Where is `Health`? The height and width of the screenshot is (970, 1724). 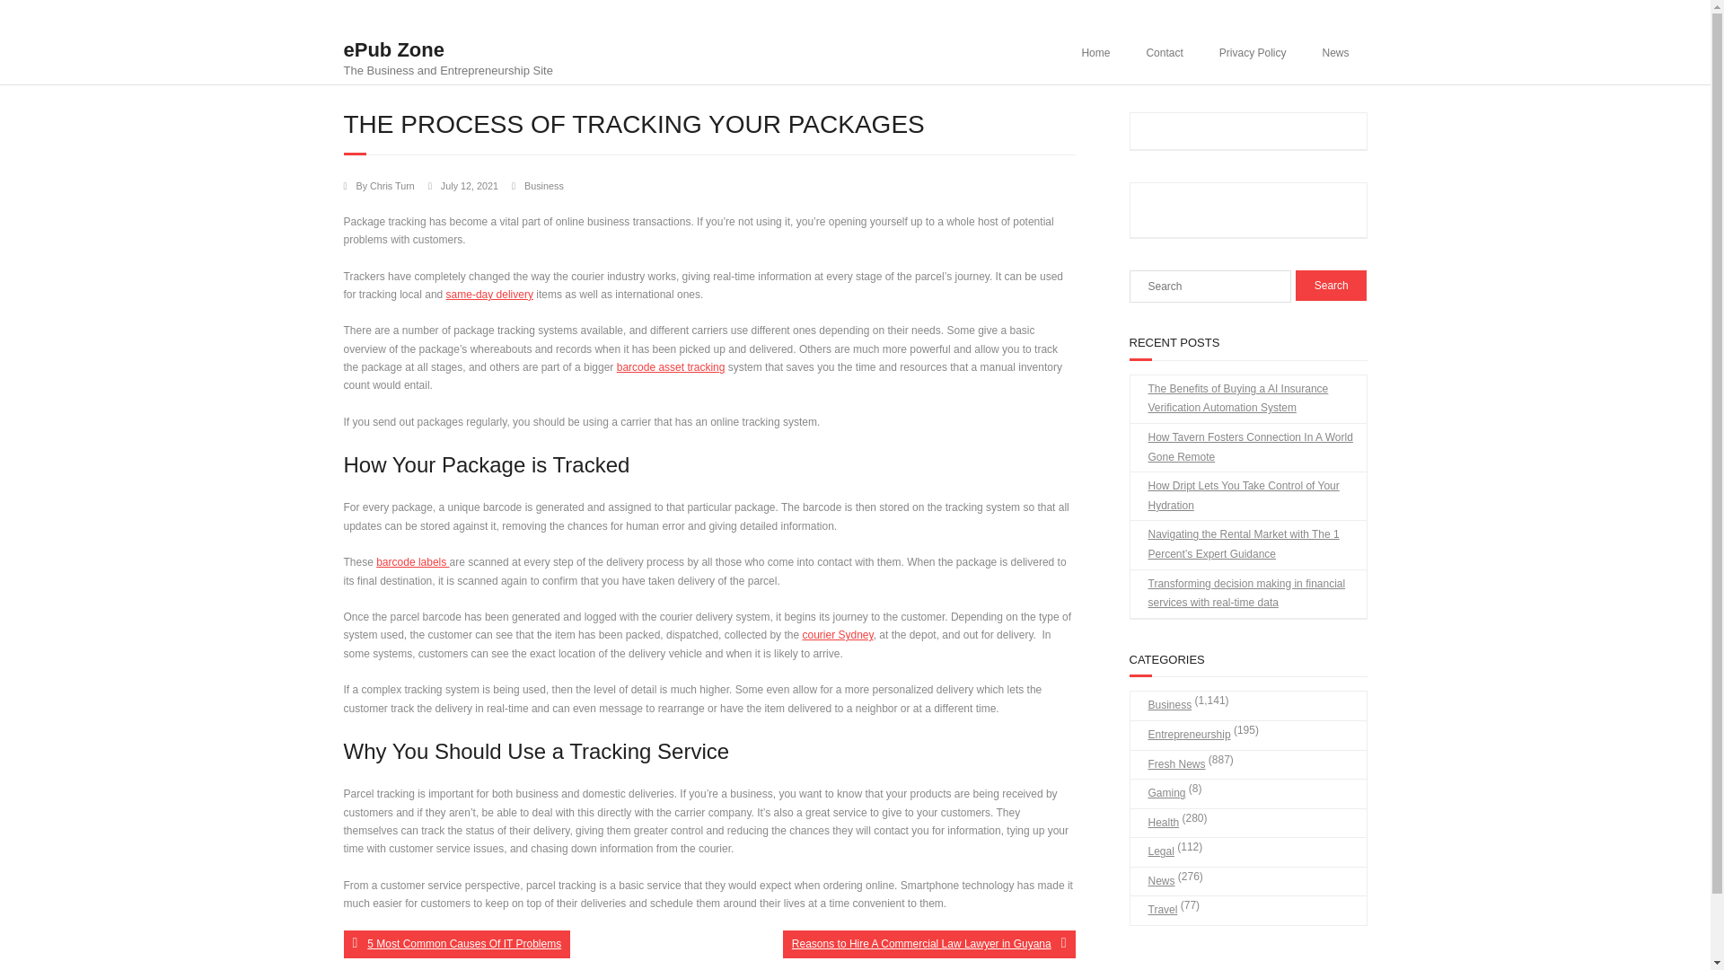 Health is located at coordinates (1154, 823).